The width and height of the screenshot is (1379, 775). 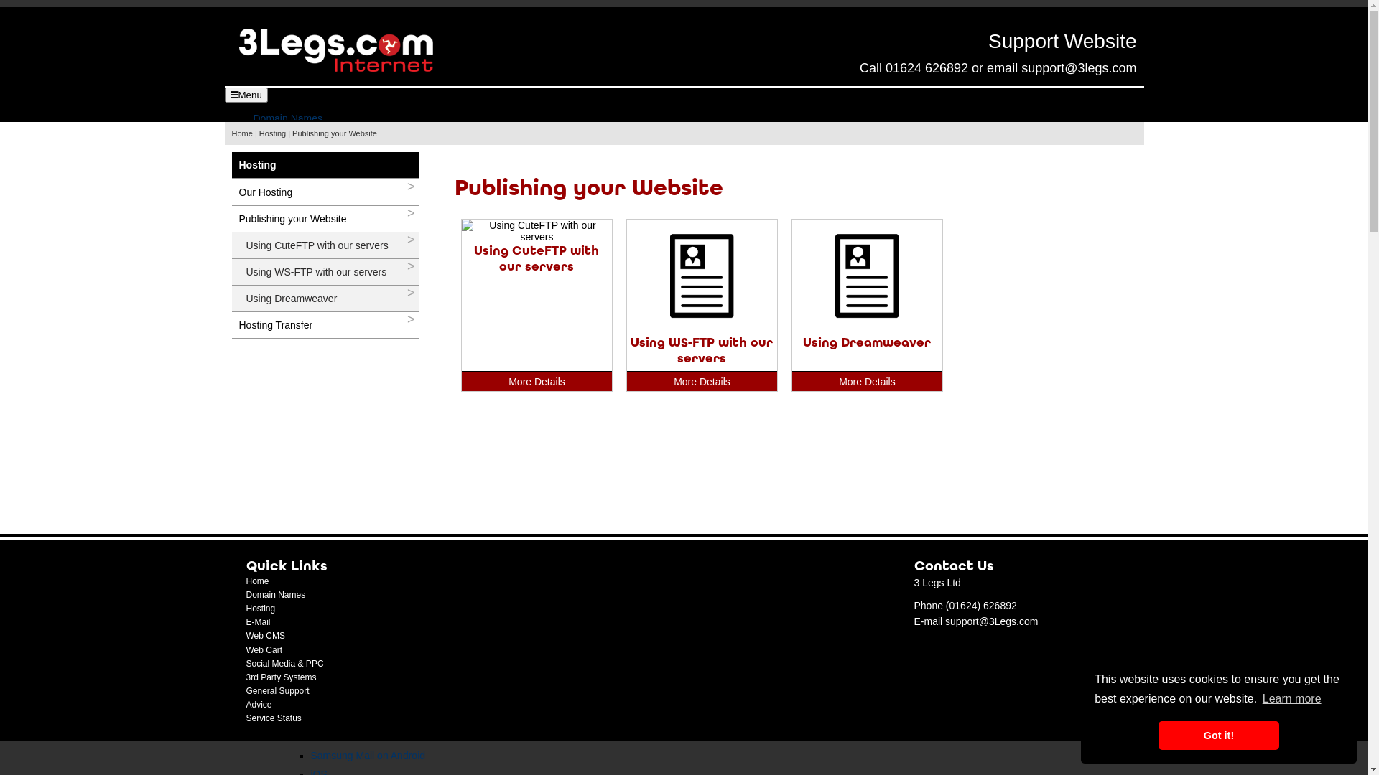 I want to click on Using CuteFTP with our servers, so click(x=325, y=245).